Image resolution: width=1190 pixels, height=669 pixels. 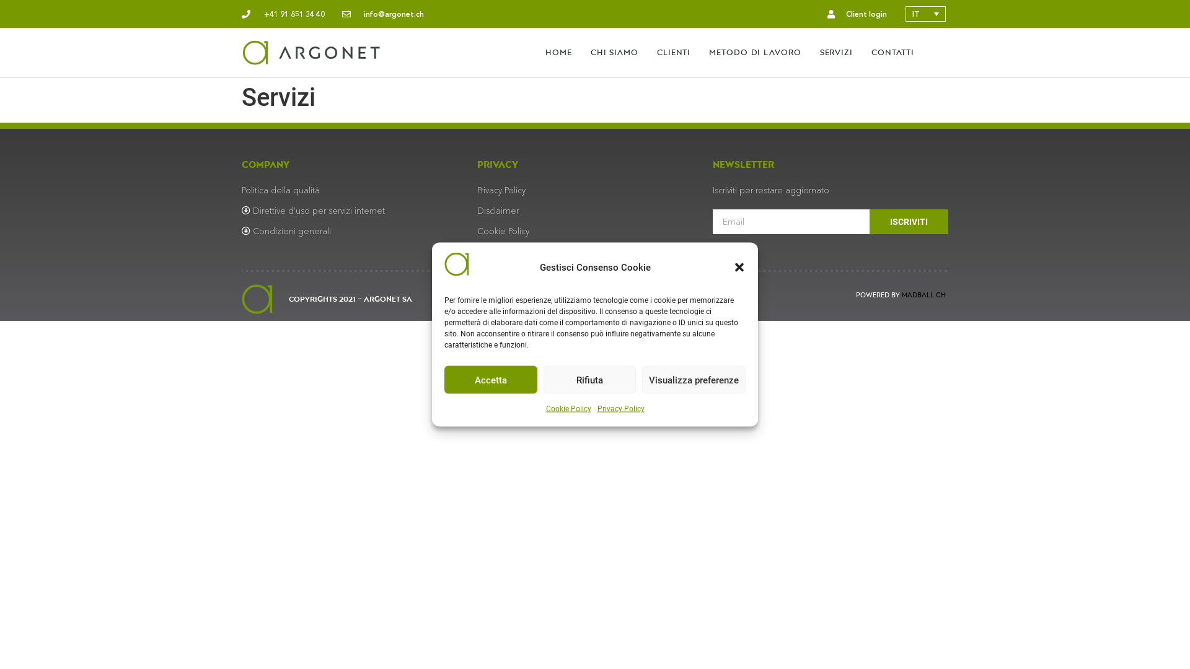 I want to click on Privacy Policy, so click(x=501, y=190).